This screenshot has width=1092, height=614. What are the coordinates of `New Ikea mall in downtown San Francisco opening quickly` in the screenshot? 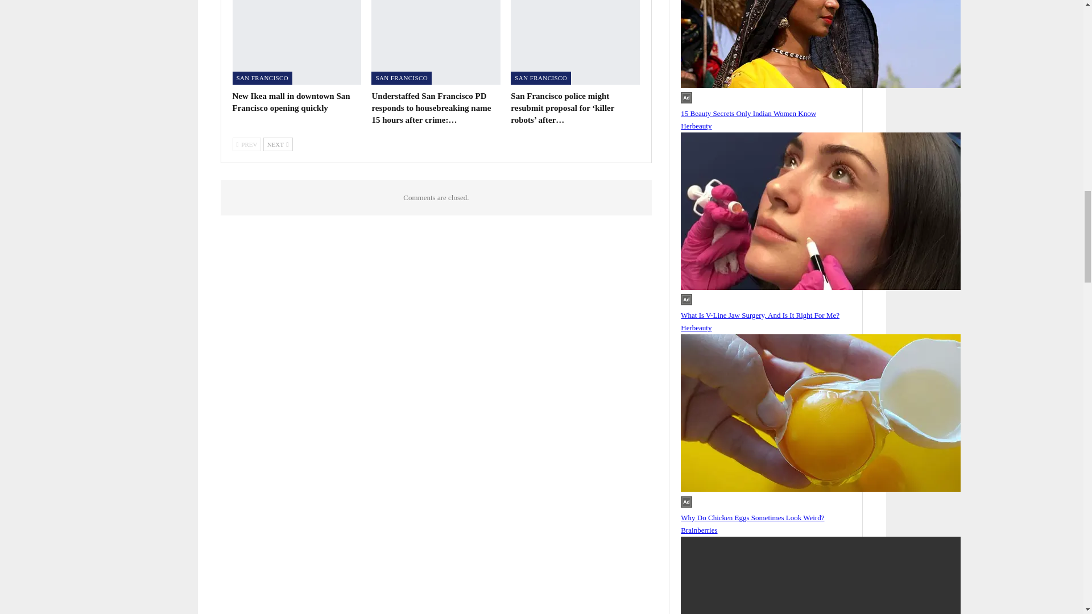 It's located at (290, 101).